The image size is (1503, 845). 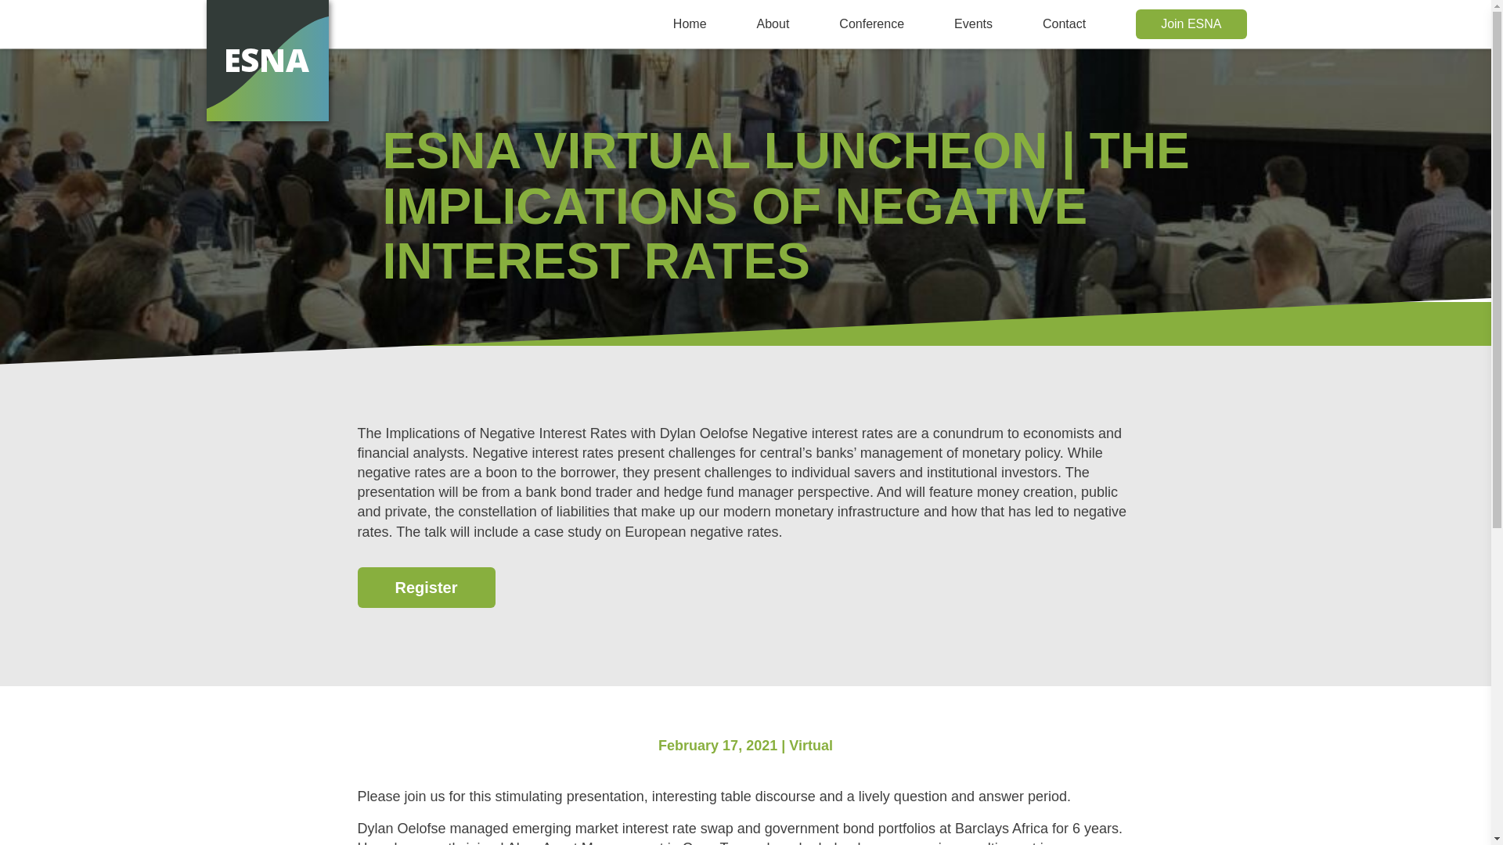 What do you see at coordinates (690, 23) in the screenshot?
I see `Home` at bounding box center [690, 23].